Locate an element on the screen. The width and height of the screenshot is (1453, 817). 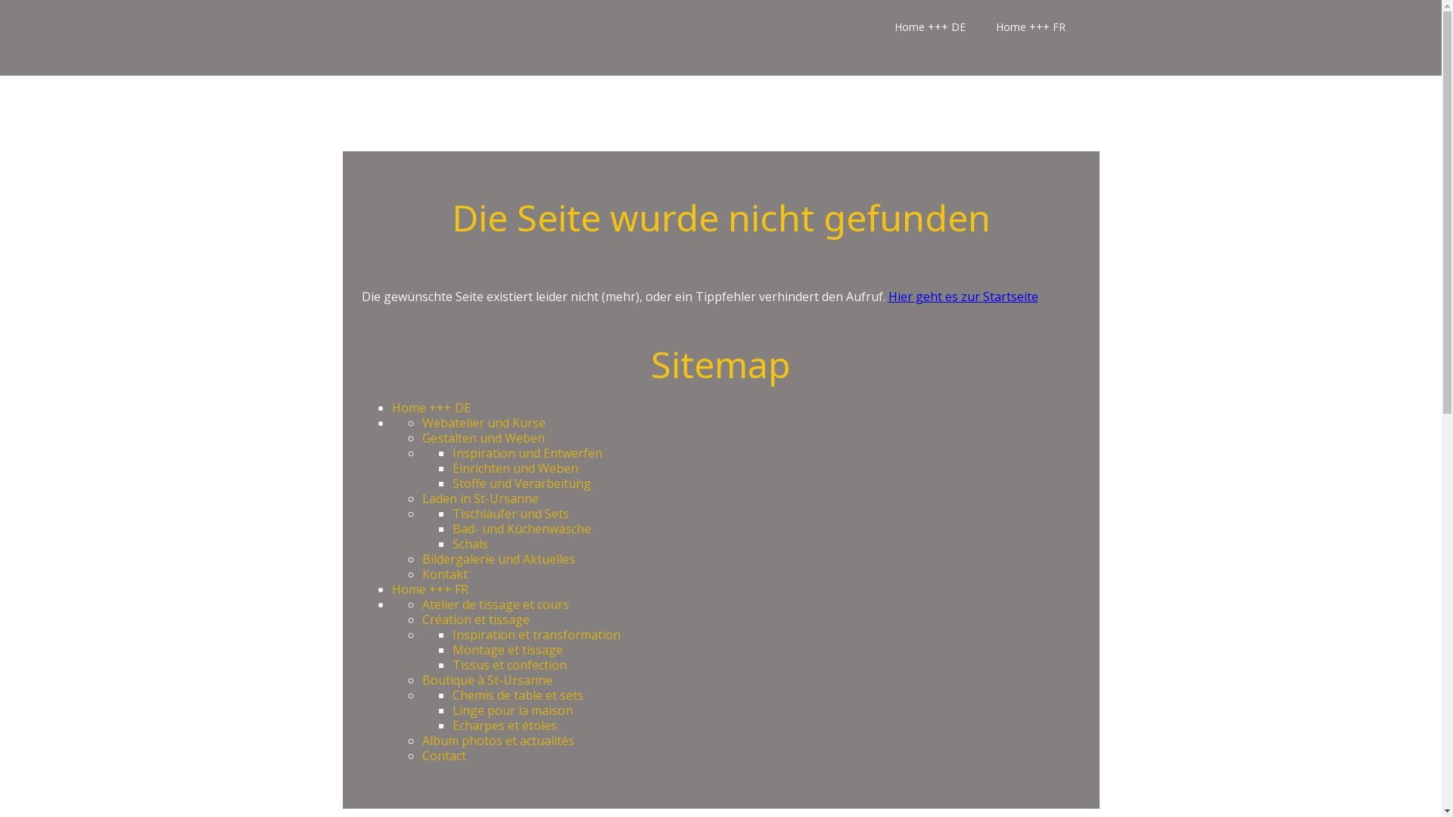
Gestalten und Weben is located at coordinates (484, 438).